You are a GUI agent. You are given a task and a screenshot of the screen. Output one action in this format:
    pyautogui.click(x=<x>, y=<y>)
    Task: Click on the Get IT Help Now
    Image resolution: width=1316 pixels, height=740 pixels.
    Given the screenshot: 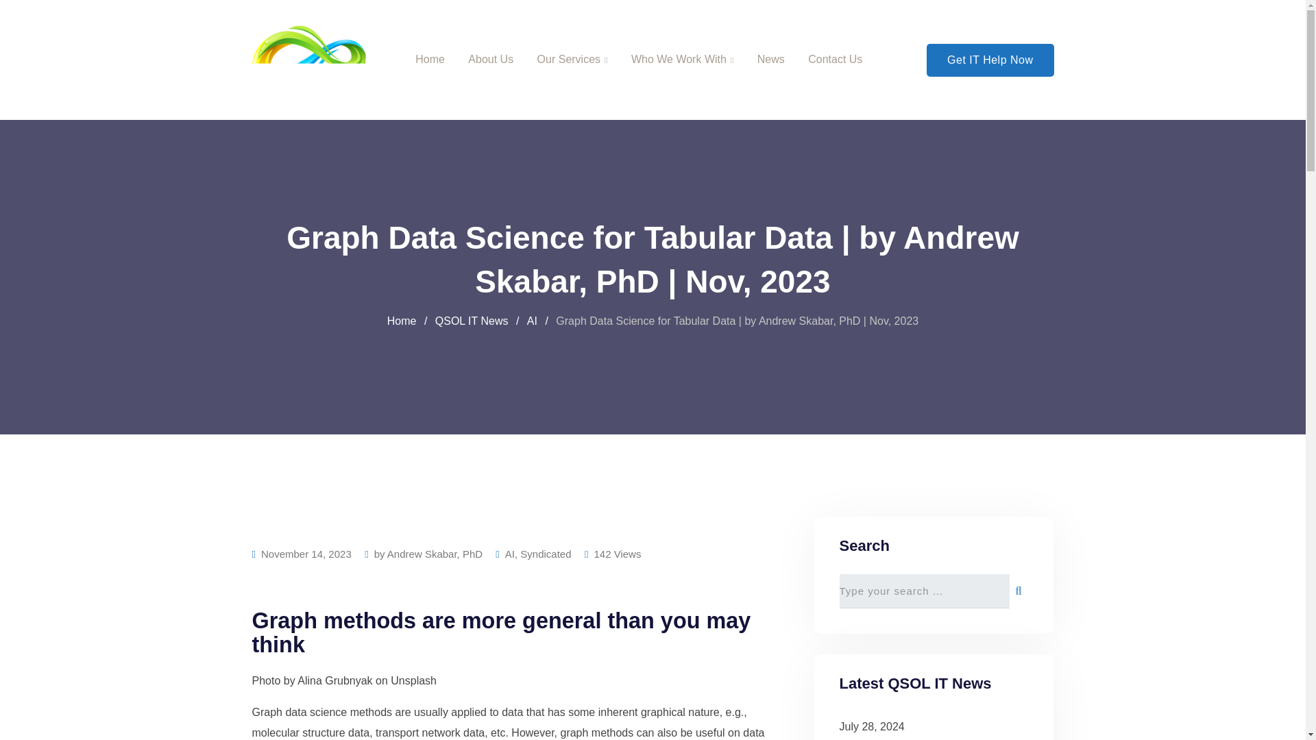 What is the action you would take?
    pyautogui.click(x=990, y=60)
    